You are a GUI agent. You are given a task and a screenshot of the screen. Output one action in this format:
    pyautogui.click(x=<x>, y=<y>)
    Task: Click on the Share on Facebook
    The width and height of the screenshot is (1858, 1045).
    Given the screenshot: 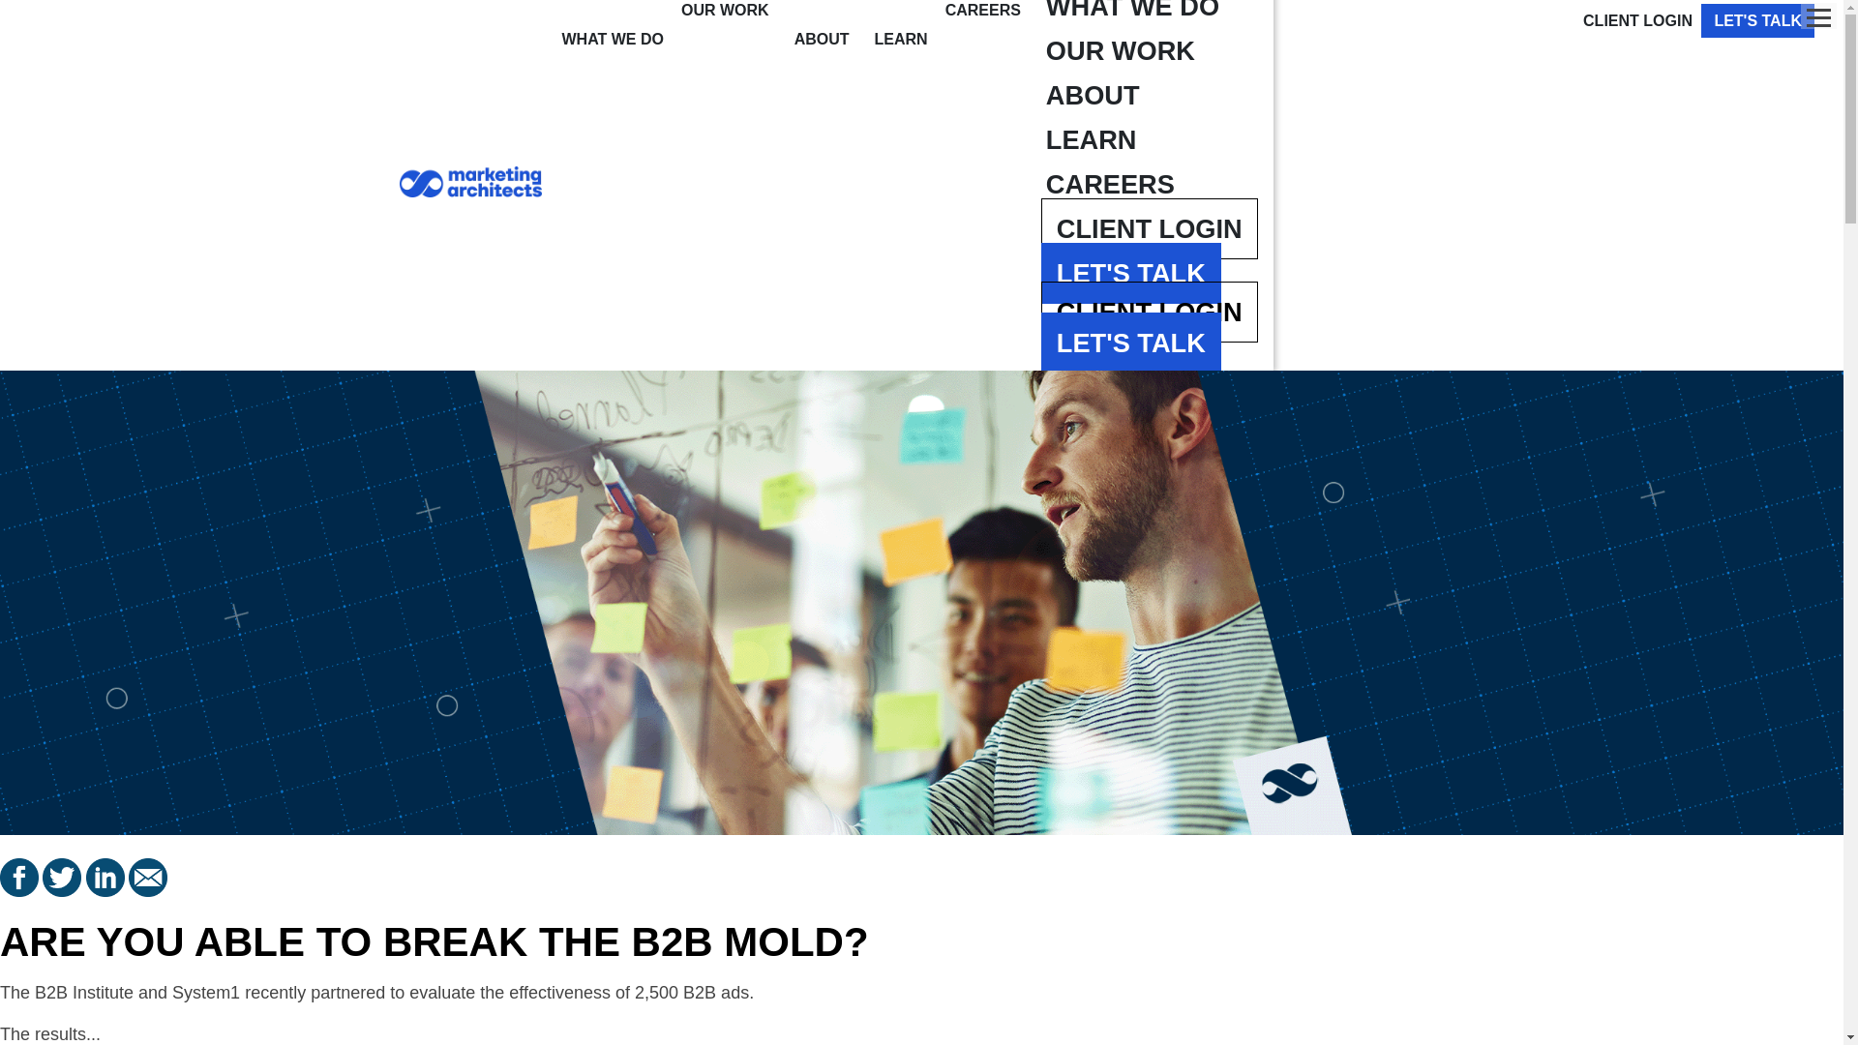 What is the action you would take?
    pyautogui.click(x=21, y=890)
    